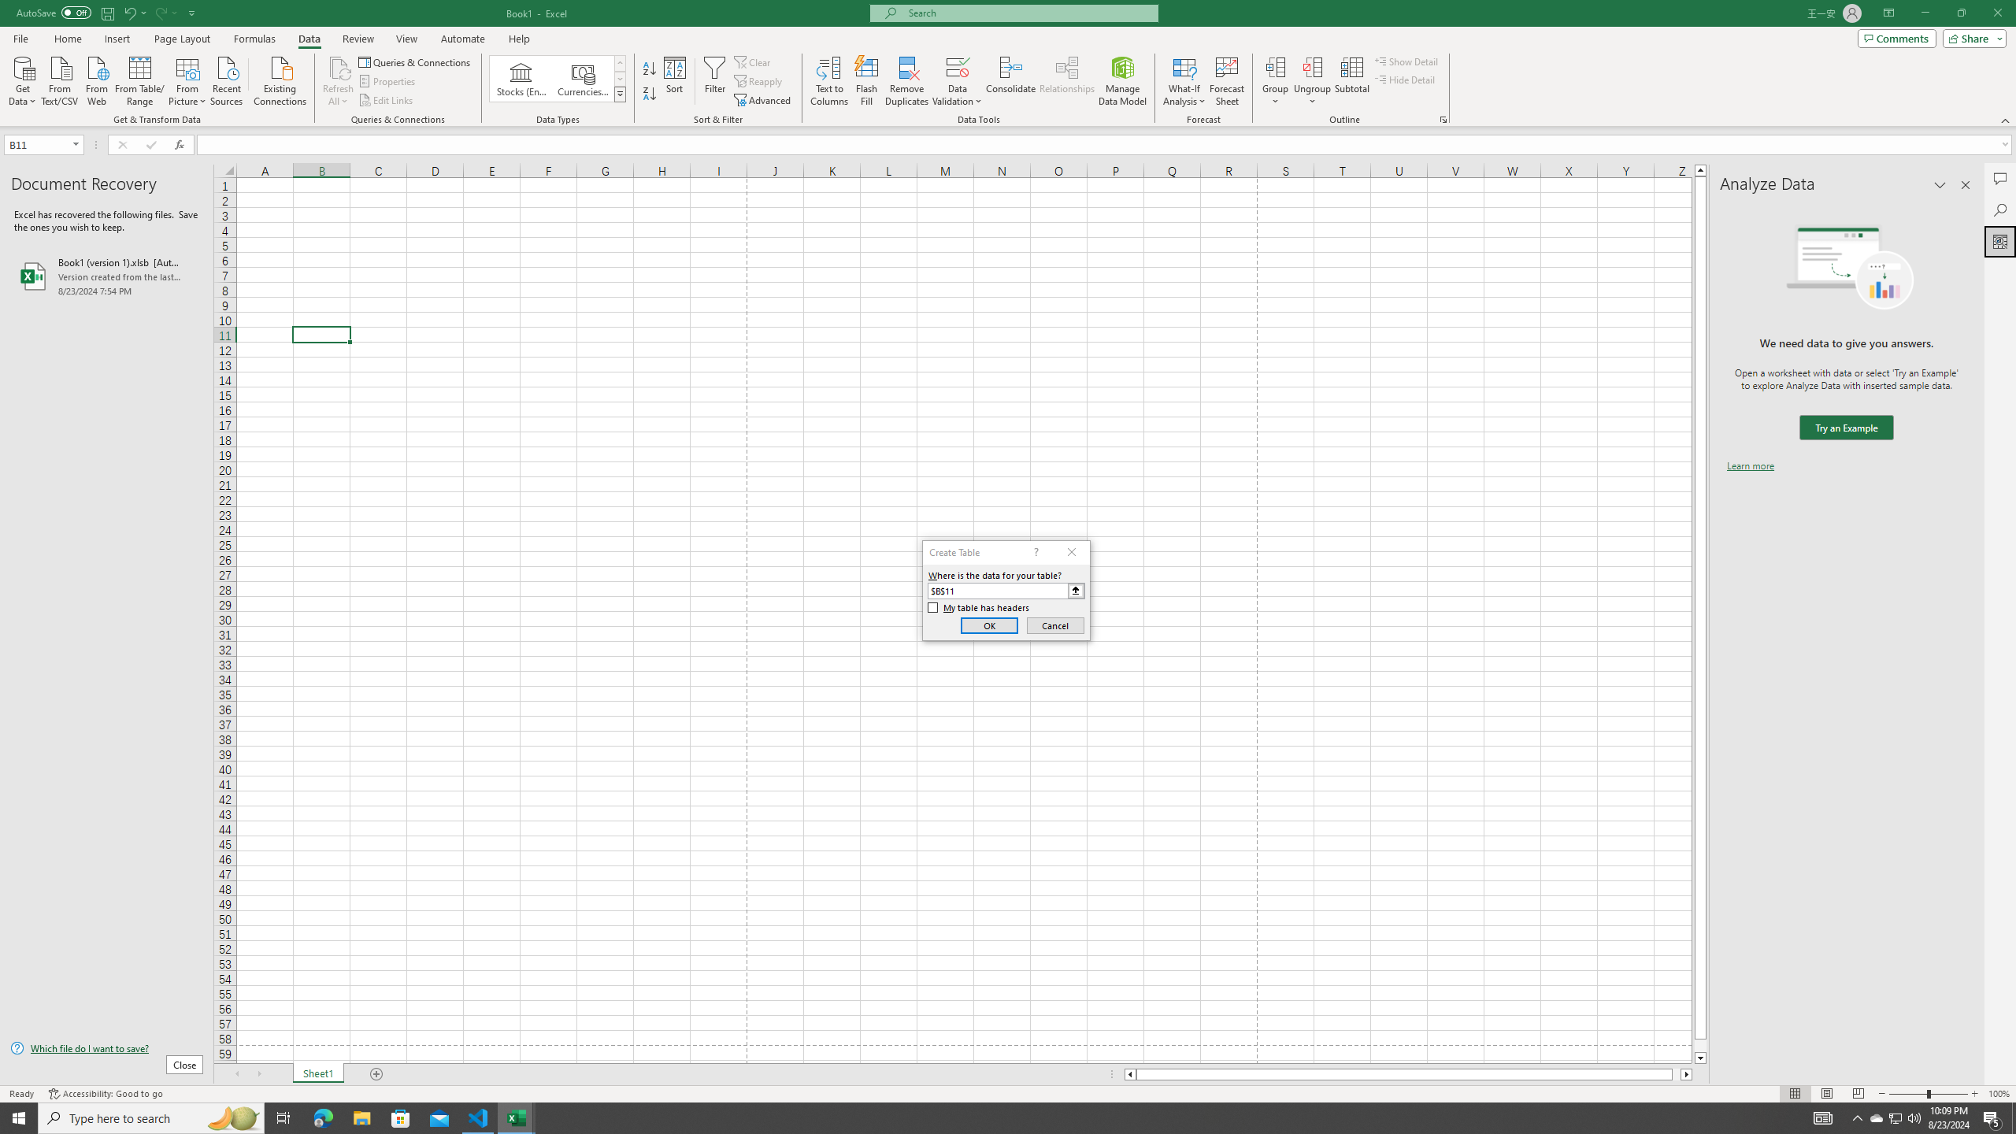  What do you see at coordinates (227, 80) in the screenshot?
I see `Recent Sources` at bounding box center [227, 80].